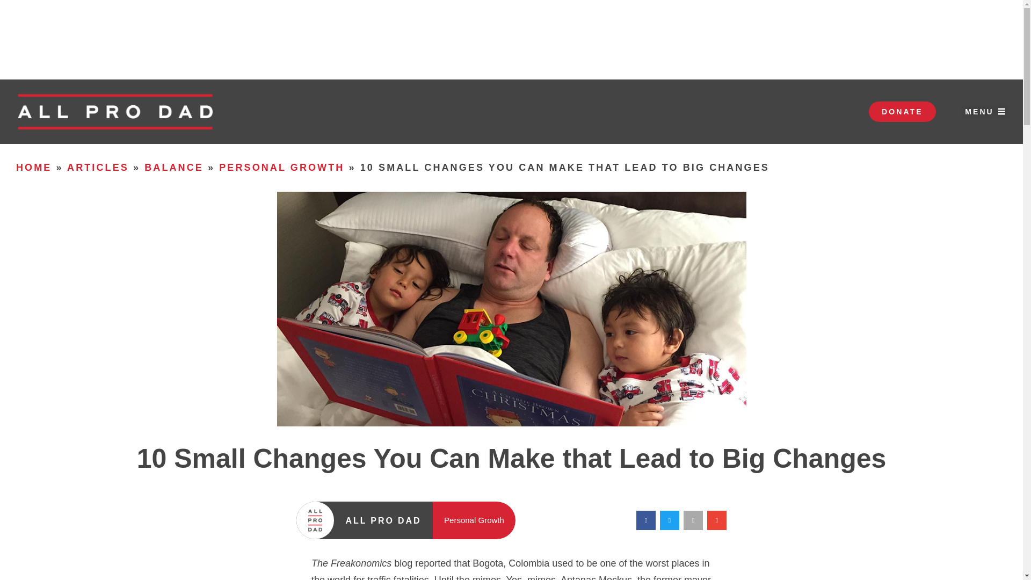 This screenshot has height=580, width=1031. What do you see at coordinates (98, 168) in the screenshot?
I see `ARTICLES` at bounding box center [98, 168].